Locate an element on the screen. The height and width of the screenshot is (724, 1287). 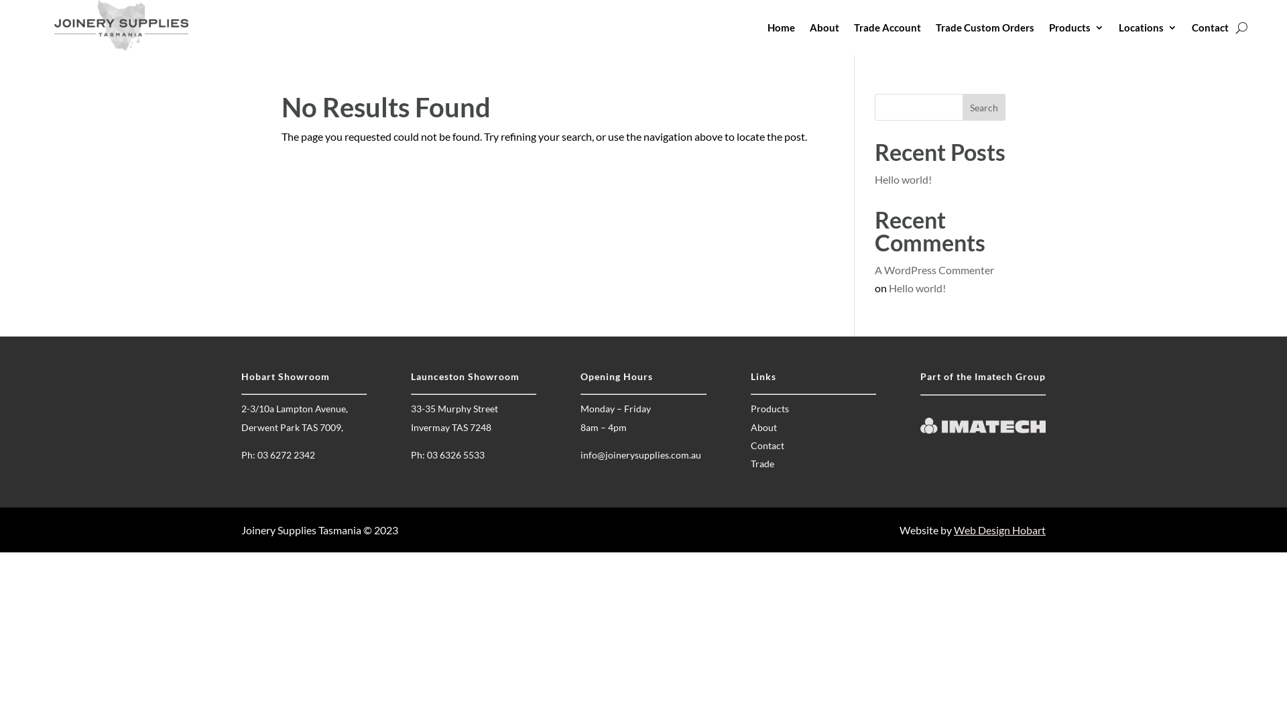
Hello world! is located at coordinates (917, 288).